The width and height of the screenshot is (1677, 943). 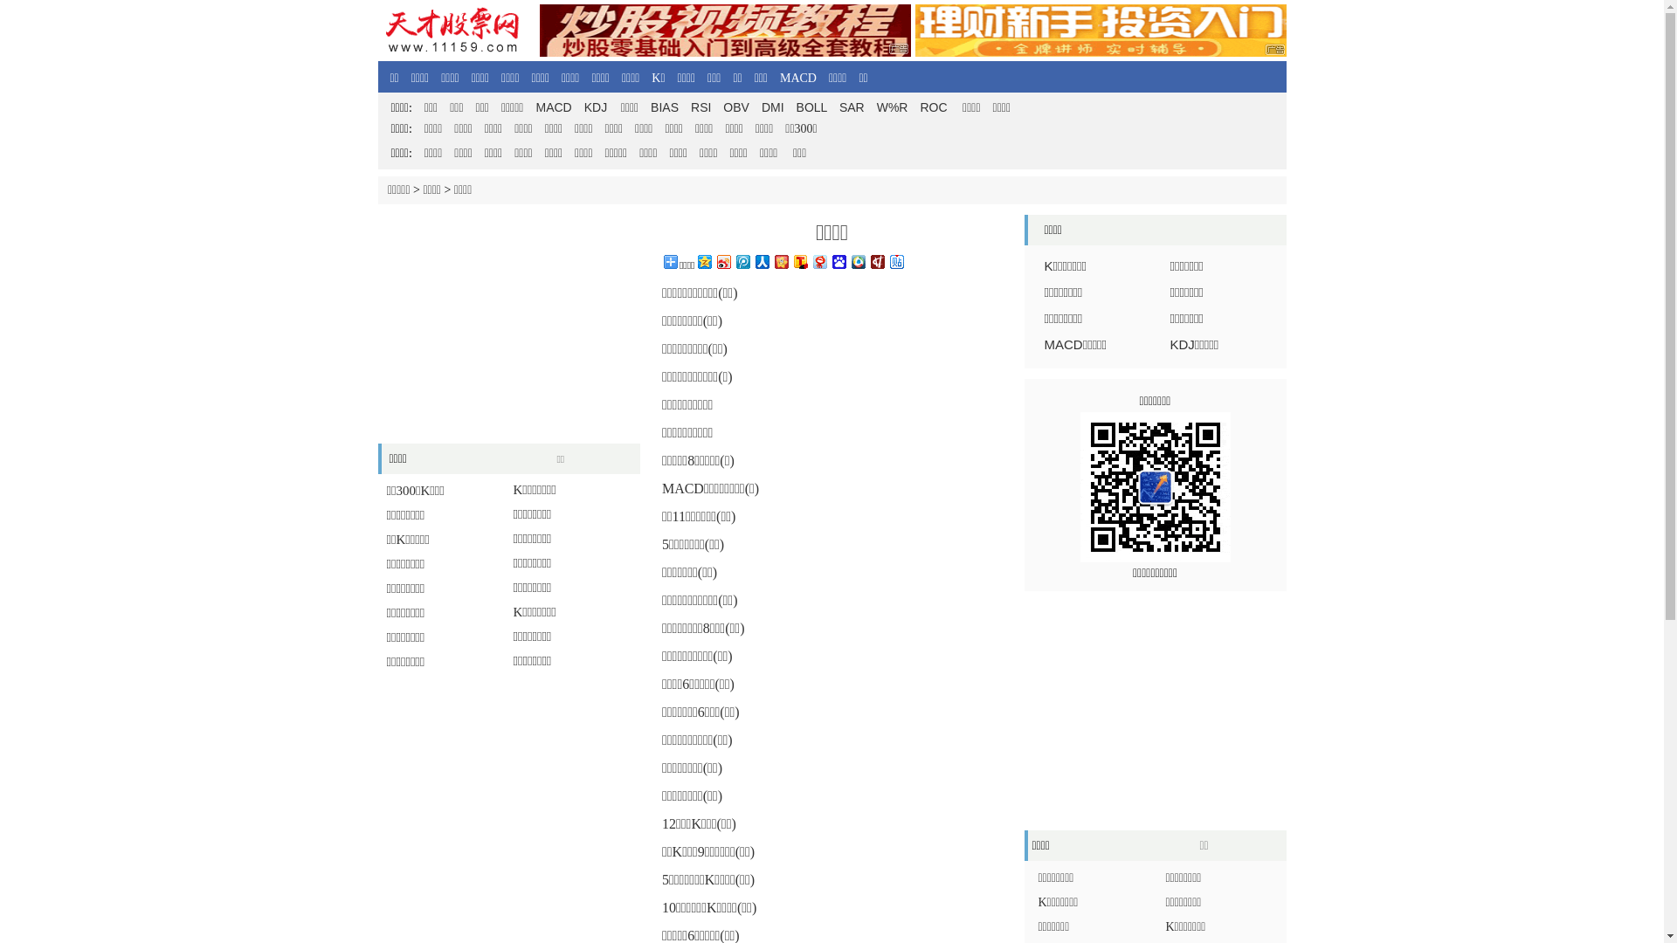 I want to click on ROC, so click(x=933, y=107).